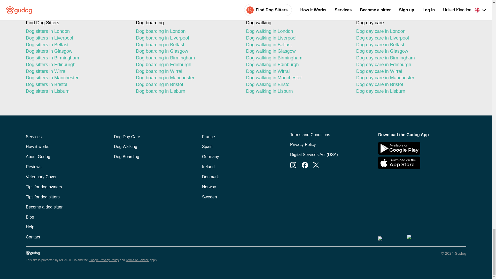 Image resolution: width=496 pixels, height=279 pixels. What do you see at coordinates (76, 91) in the screenshot?
I see `Dog sitters in Lisburn` at bounding box center [76, 91].